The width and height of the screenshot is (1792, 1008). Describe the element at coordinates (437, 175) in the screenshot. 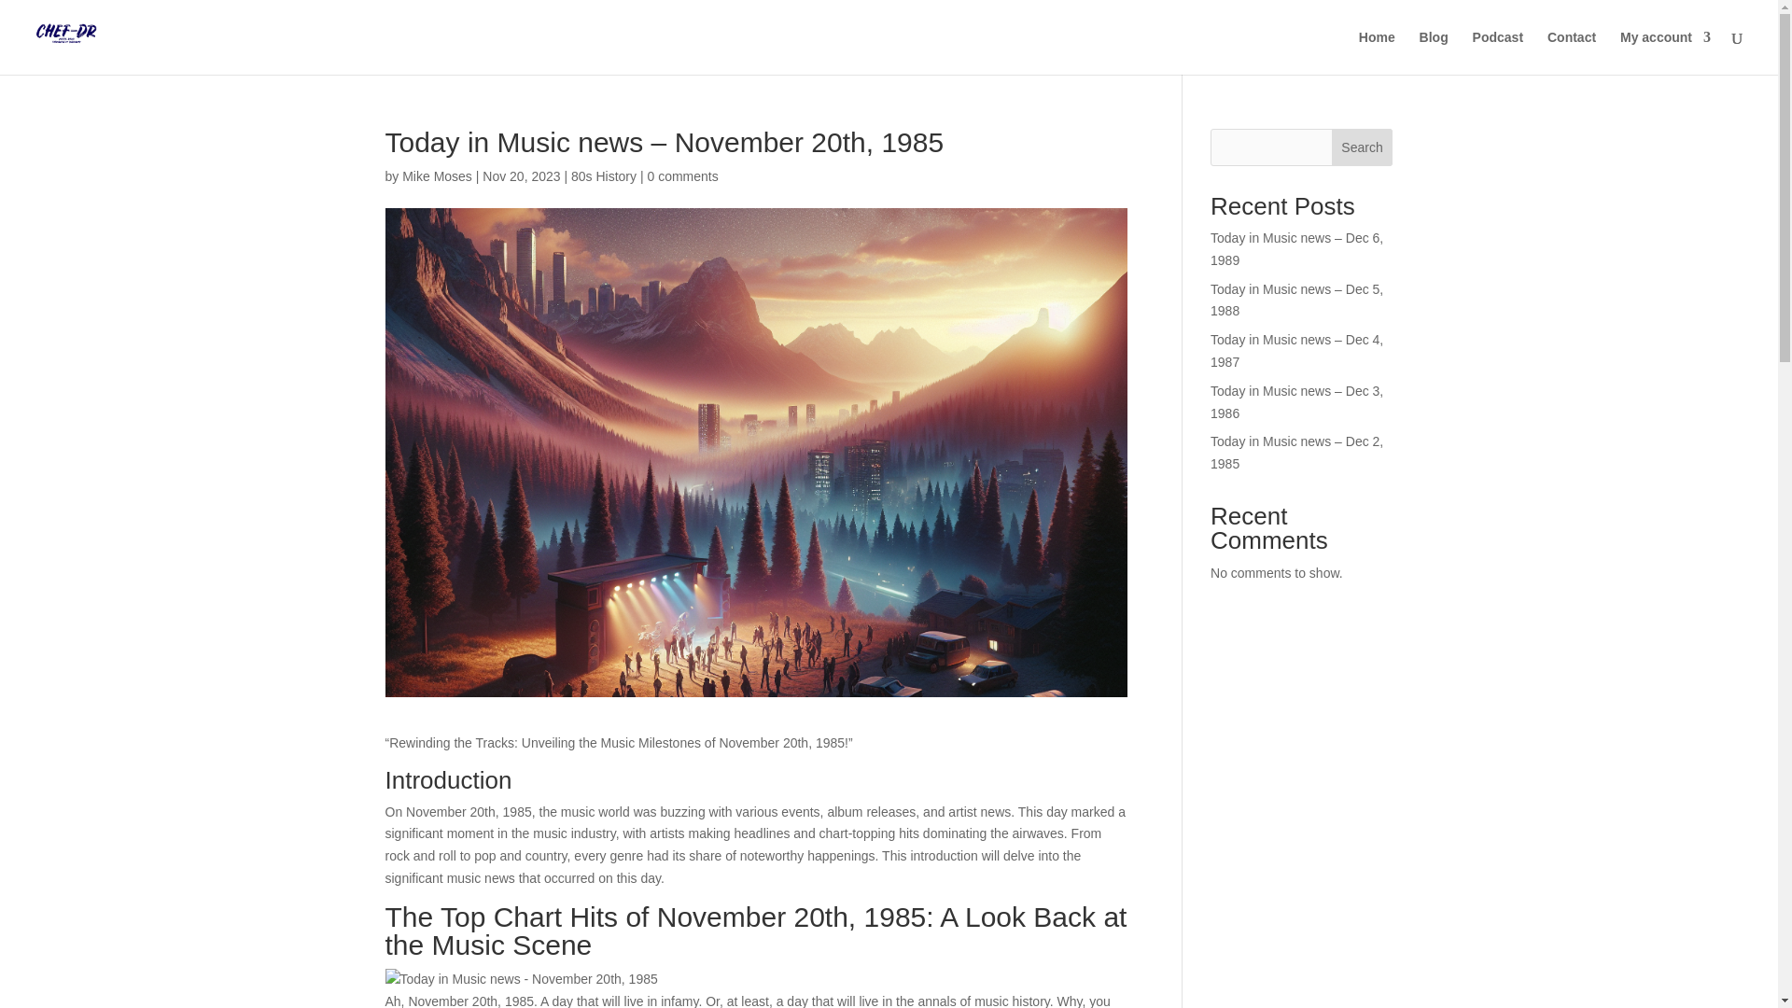

I see `Posts by Mike Moses` at that location.